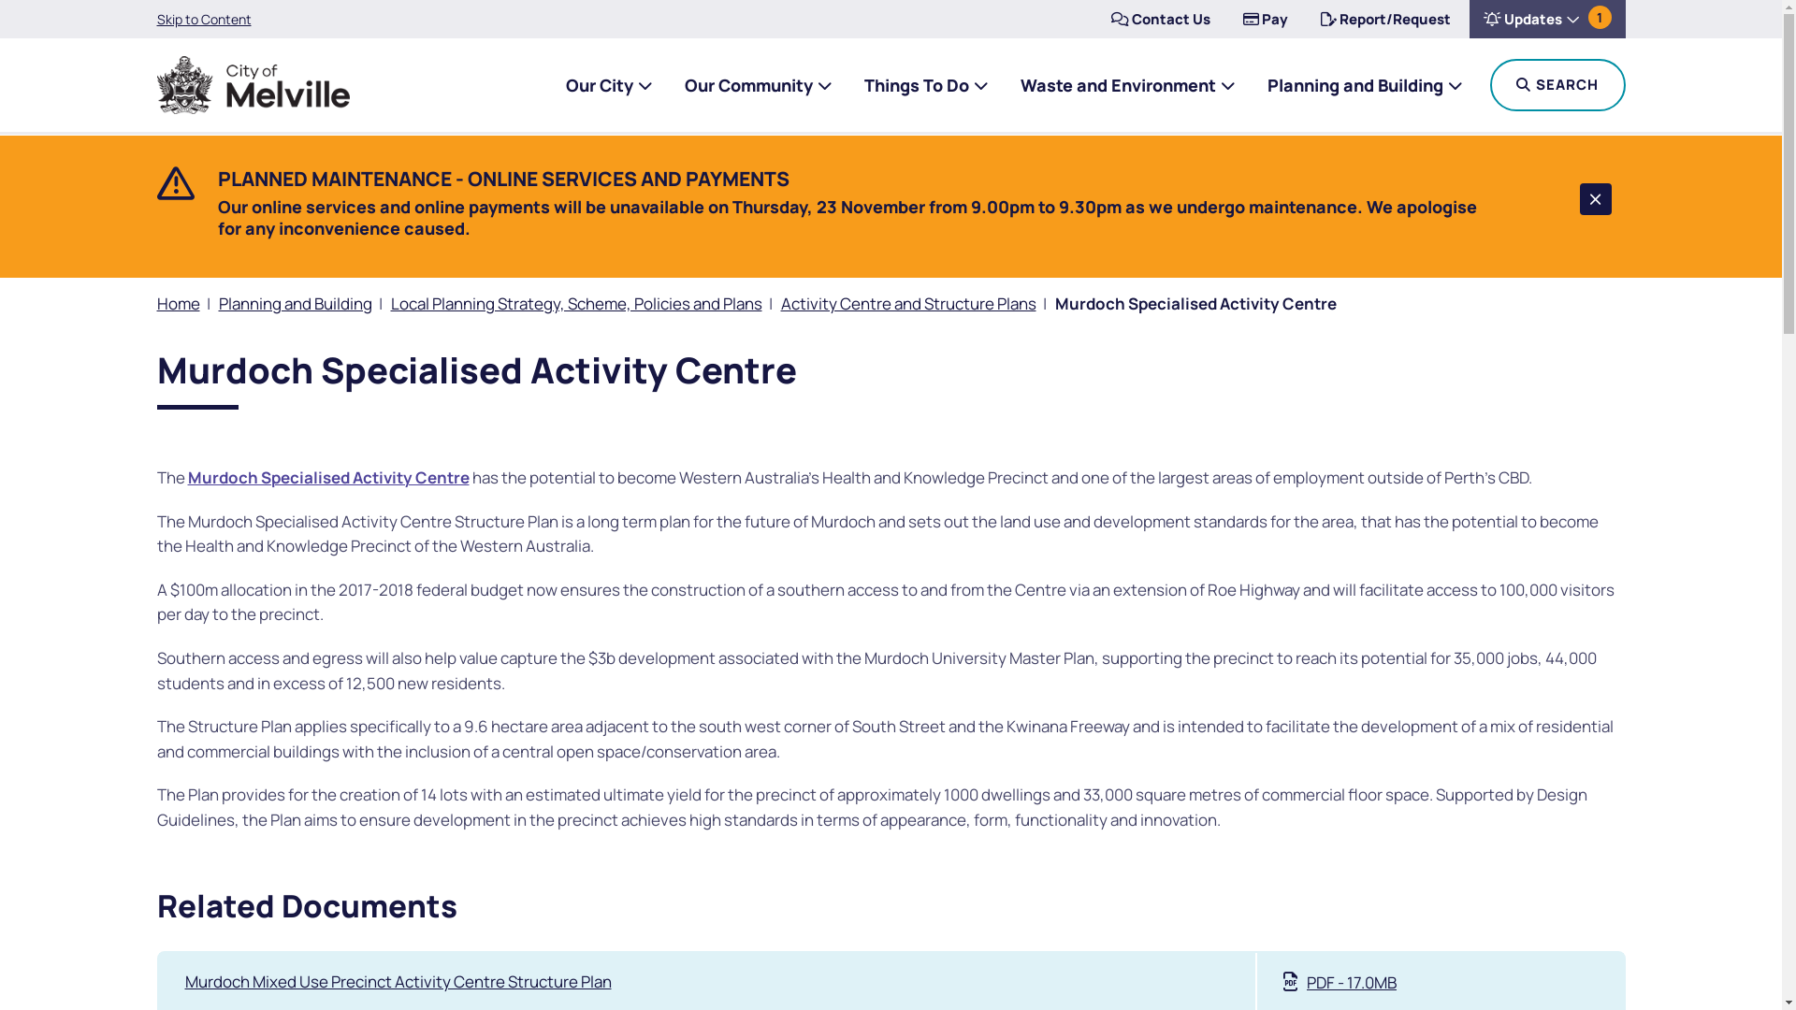 The width and height of the screenshot is (1796, 1010). What do you see at coordinates (179, 304) in the screenshot?
I see `Home` at bounding box center [179, 304].